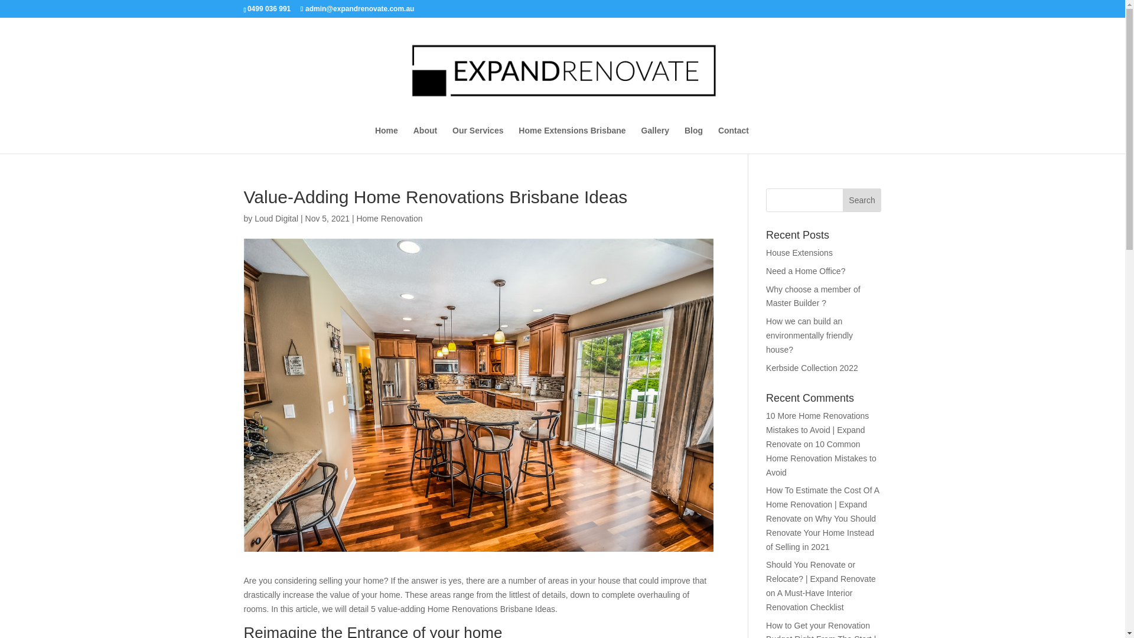  I want to click on Posts by Loud Digital, so click(276, 219).